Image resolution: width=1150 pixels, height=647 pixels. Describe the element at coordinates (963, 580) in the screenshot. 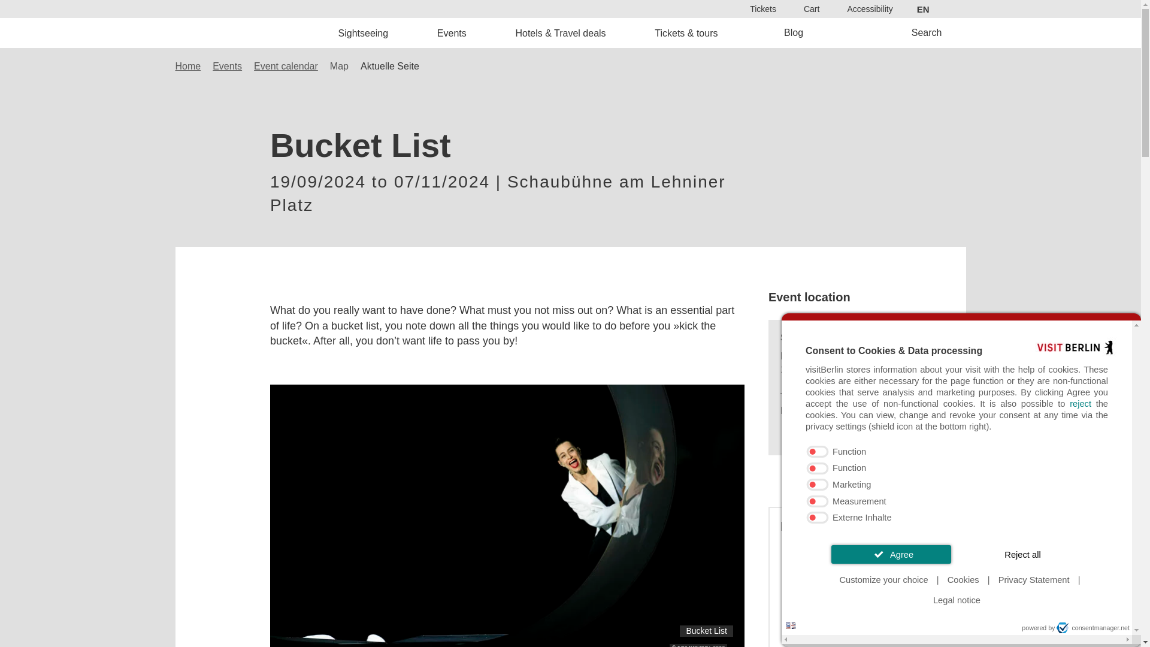

I see `Cookies` at that location.